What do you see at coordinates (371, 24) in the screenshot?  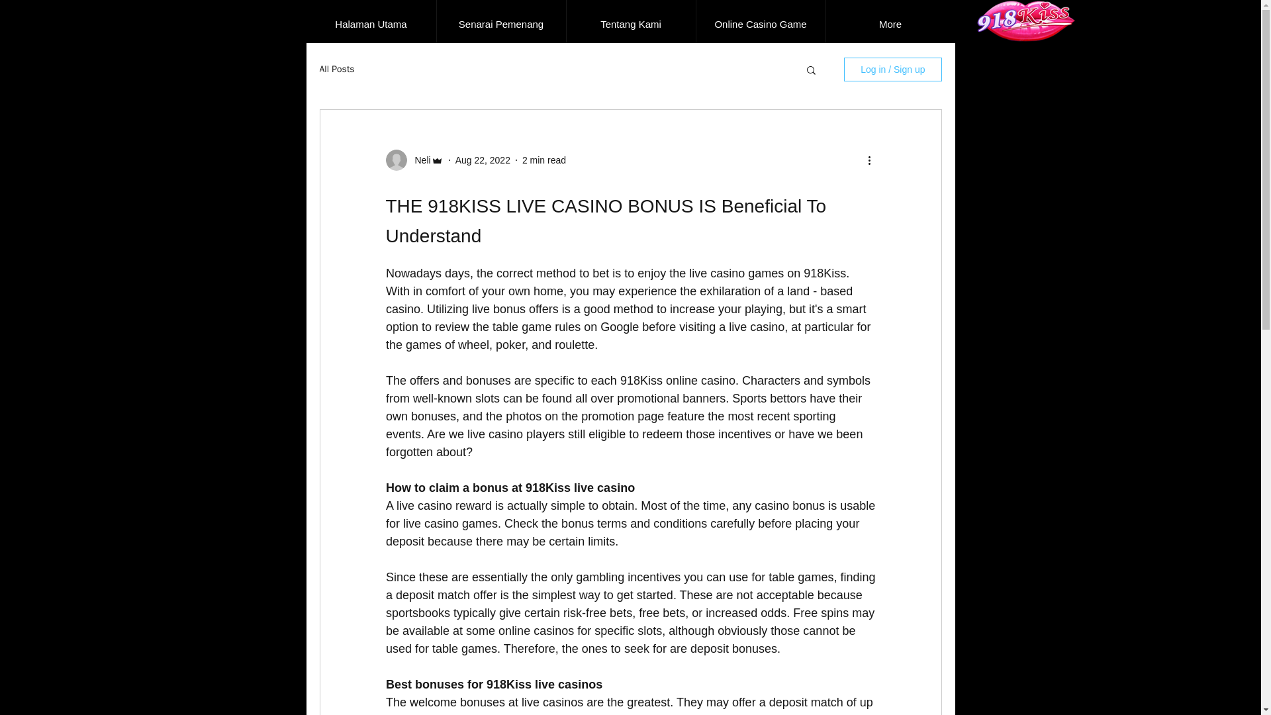 I see `Halaman Utama` at bounding box center [371, 24].